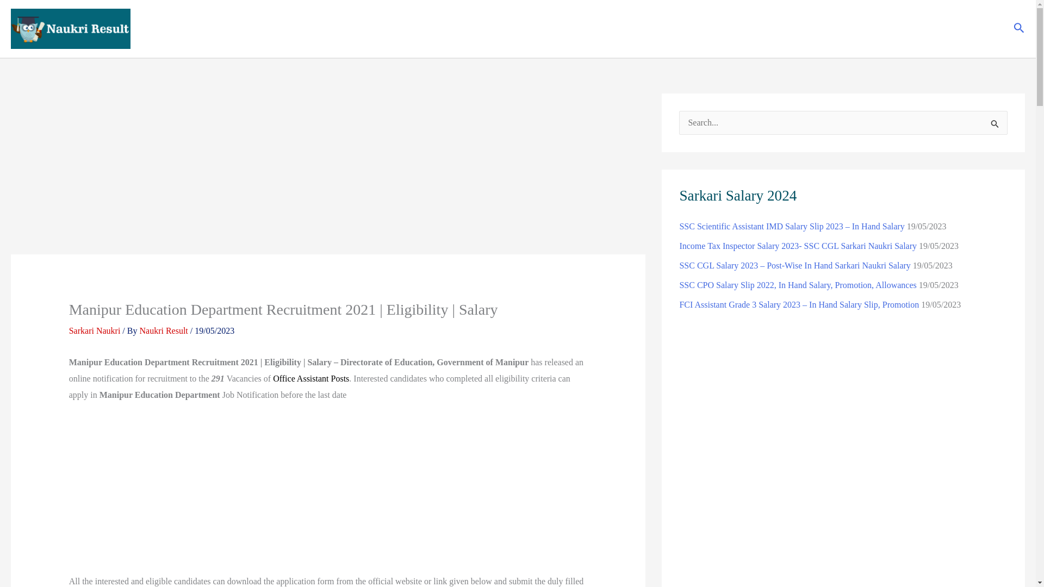 The width and height of the screenshot is (1044, 587). I want to click on Naukri Result, so click(164, 330).